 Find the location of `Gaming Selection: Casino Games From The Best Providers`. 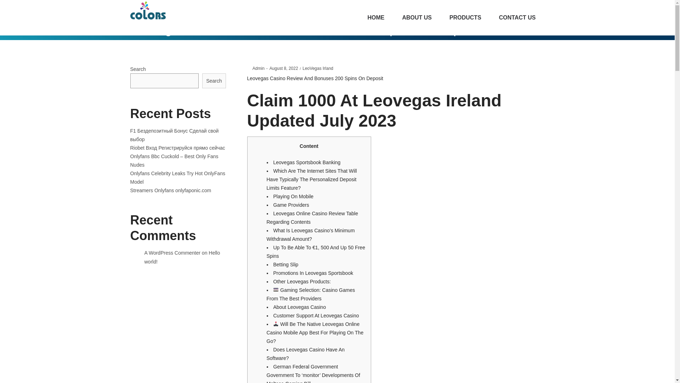

Gaming Selection: Casino Games From The Best Providers is located at coordinates (311, 294).